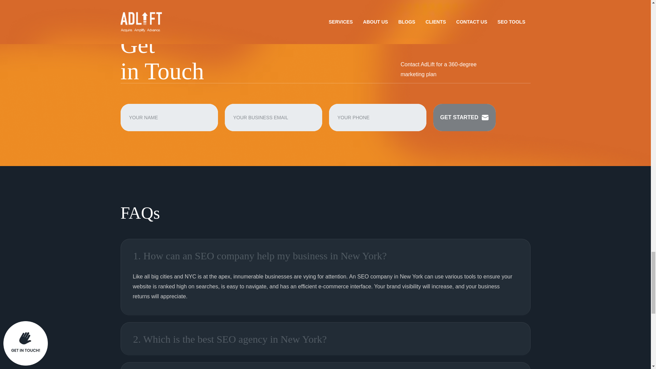 The image size is (656, 369). I want to click on 2. Which is the best SEO agency in New York?, so click(325, 339).